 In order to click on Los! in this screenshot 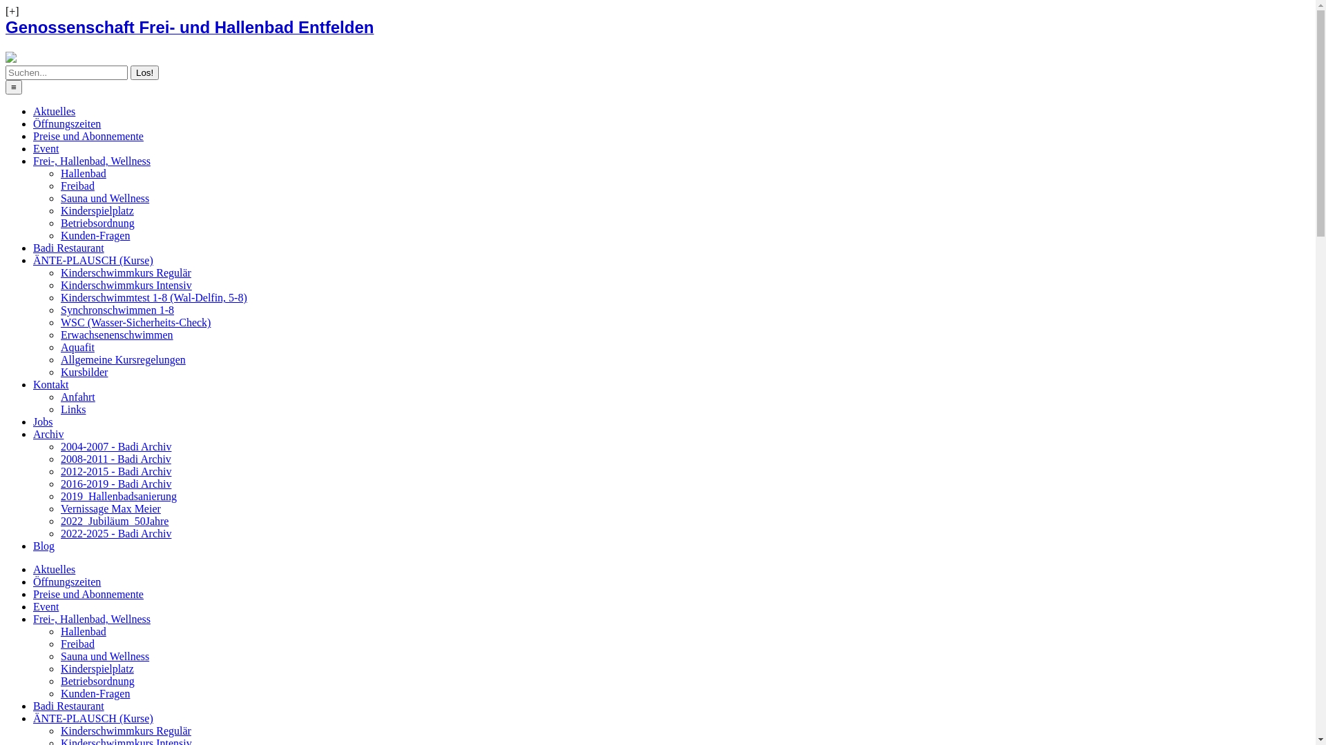, I will do `click(145, 73)`.